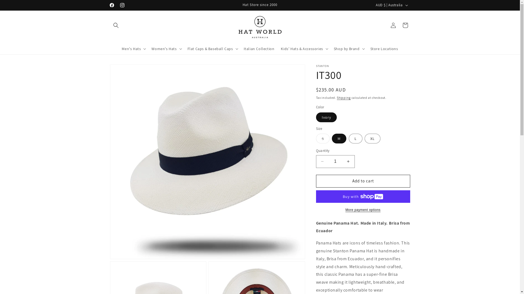 The image size is (524, 294). What do you see at coordinates (405, 25) in the screenshot?
I see `Cart` at bounding box center [405, 25].